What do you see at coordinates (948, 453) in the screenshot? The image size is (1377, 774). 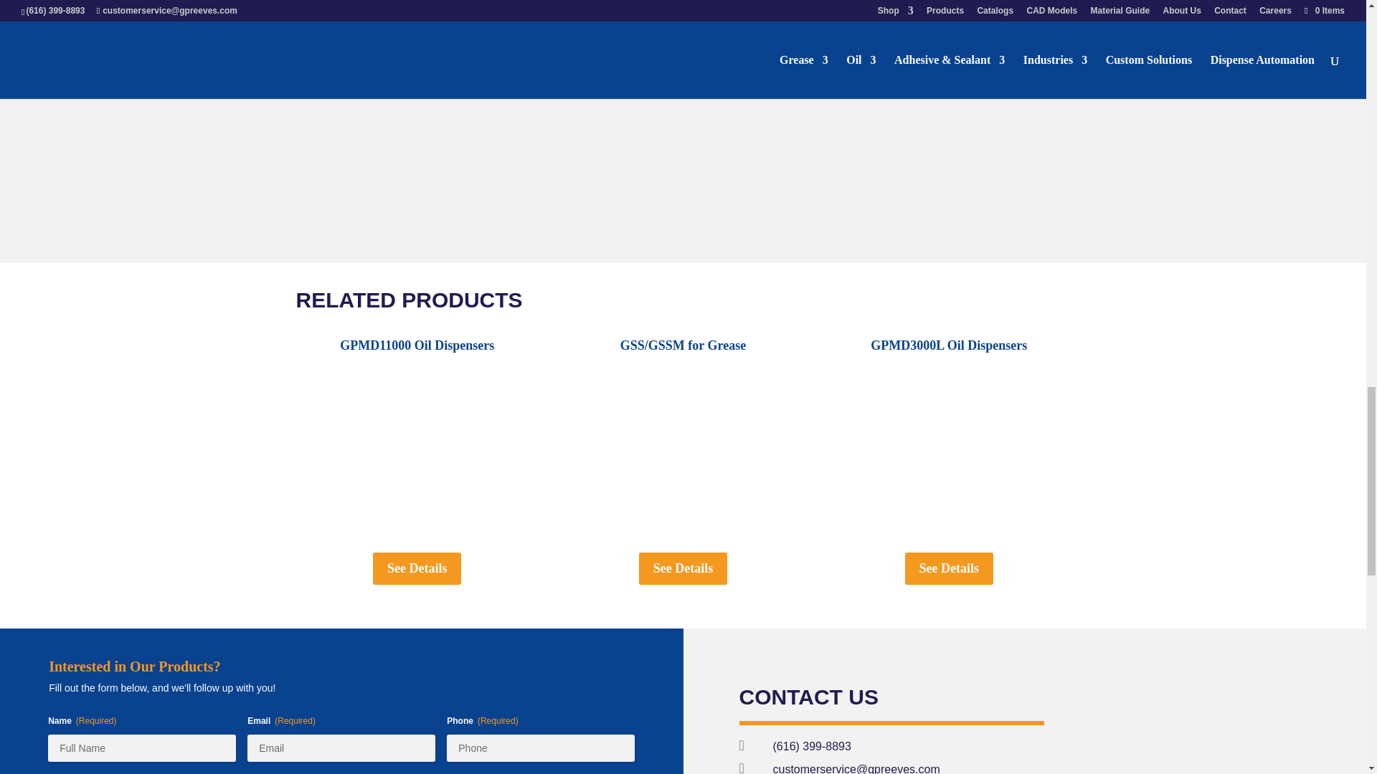 I see `gpmd3000L` at bounding box center [948, 453].